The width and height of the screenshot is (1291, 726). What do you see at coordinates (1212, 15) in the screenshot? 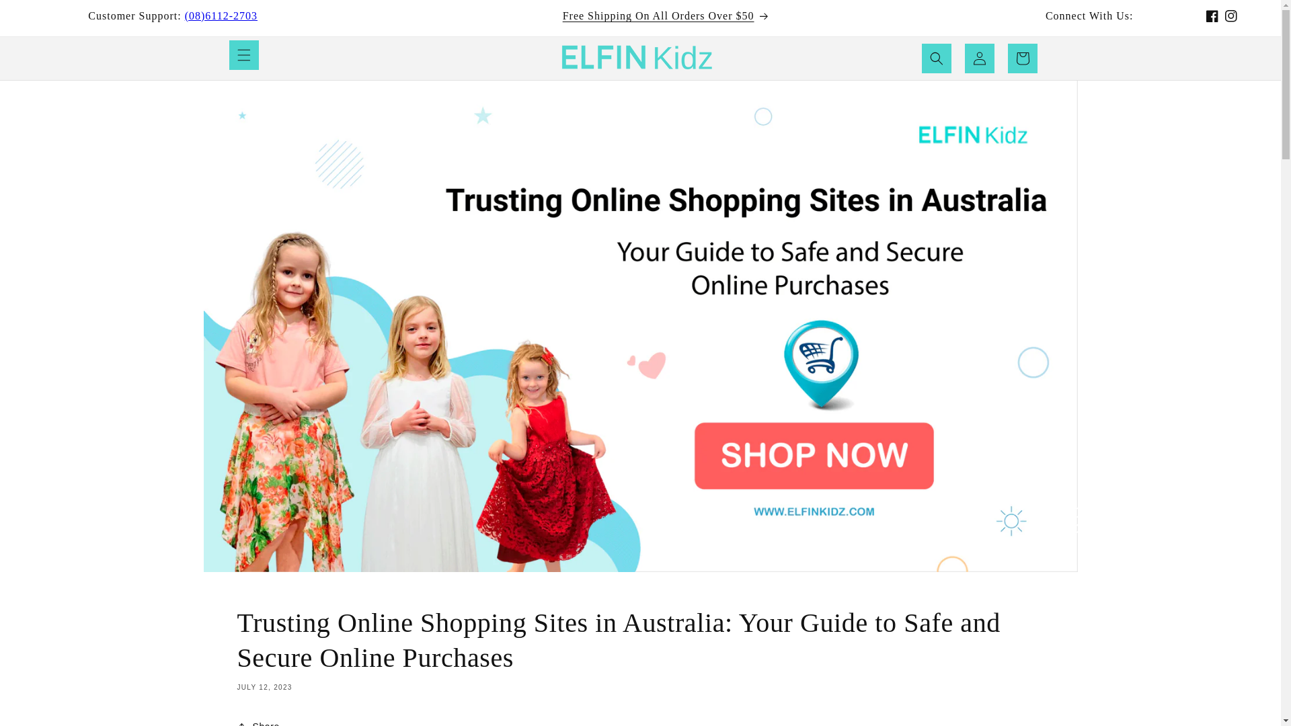
I see `Facebook` at bounding box center [1212, 15].